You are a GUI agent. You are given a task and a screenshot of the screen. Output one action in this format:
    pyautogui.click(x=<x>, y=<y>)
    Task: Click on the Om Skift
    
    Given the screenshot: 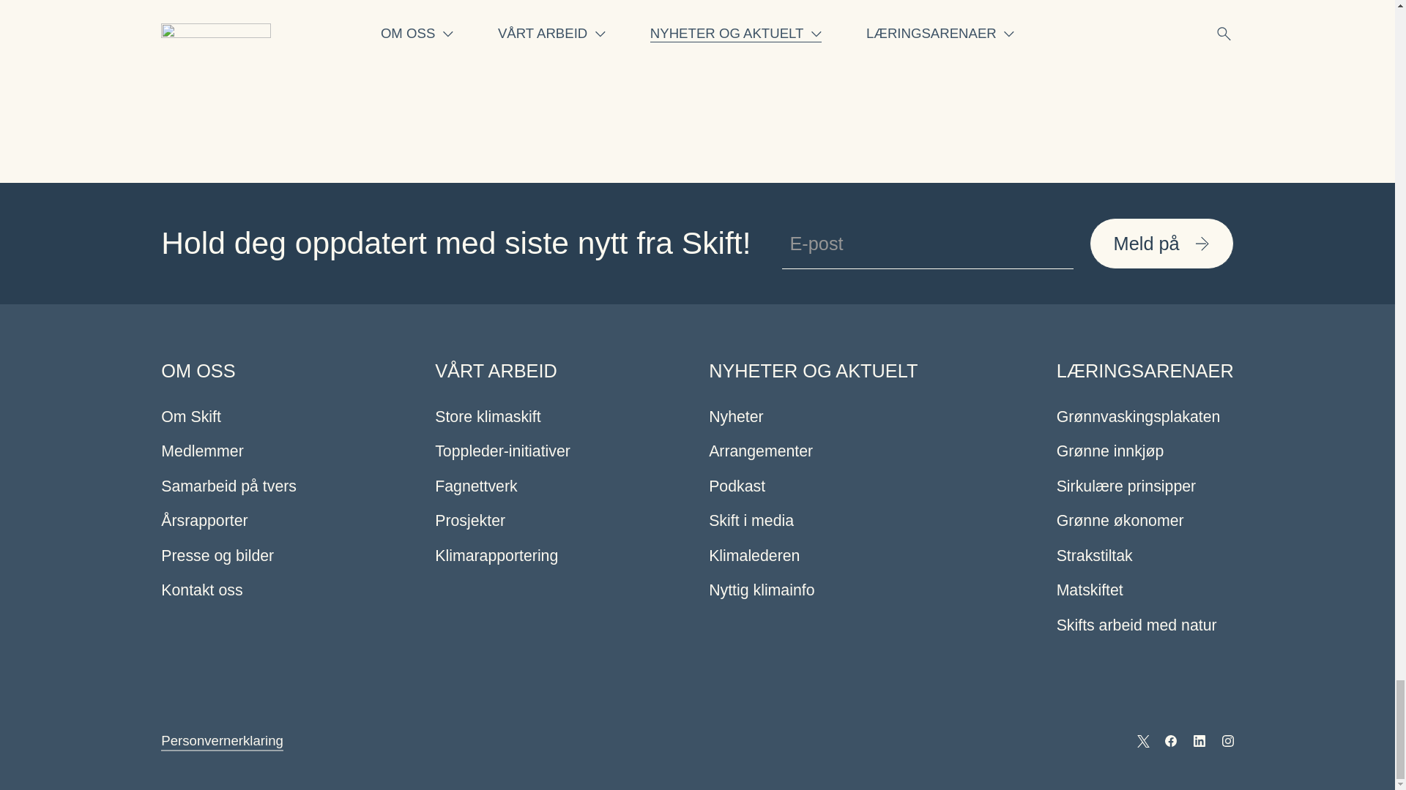 What is the action you would take?
    pyautogui.click(x=190, y=417)
    